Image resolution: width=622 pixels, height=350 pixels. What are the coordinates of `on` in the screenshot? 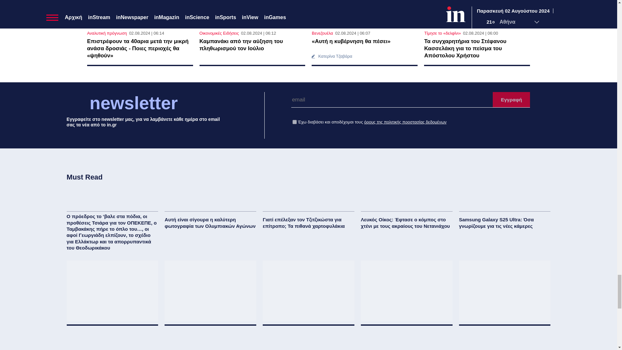 It's located at (294, 122).